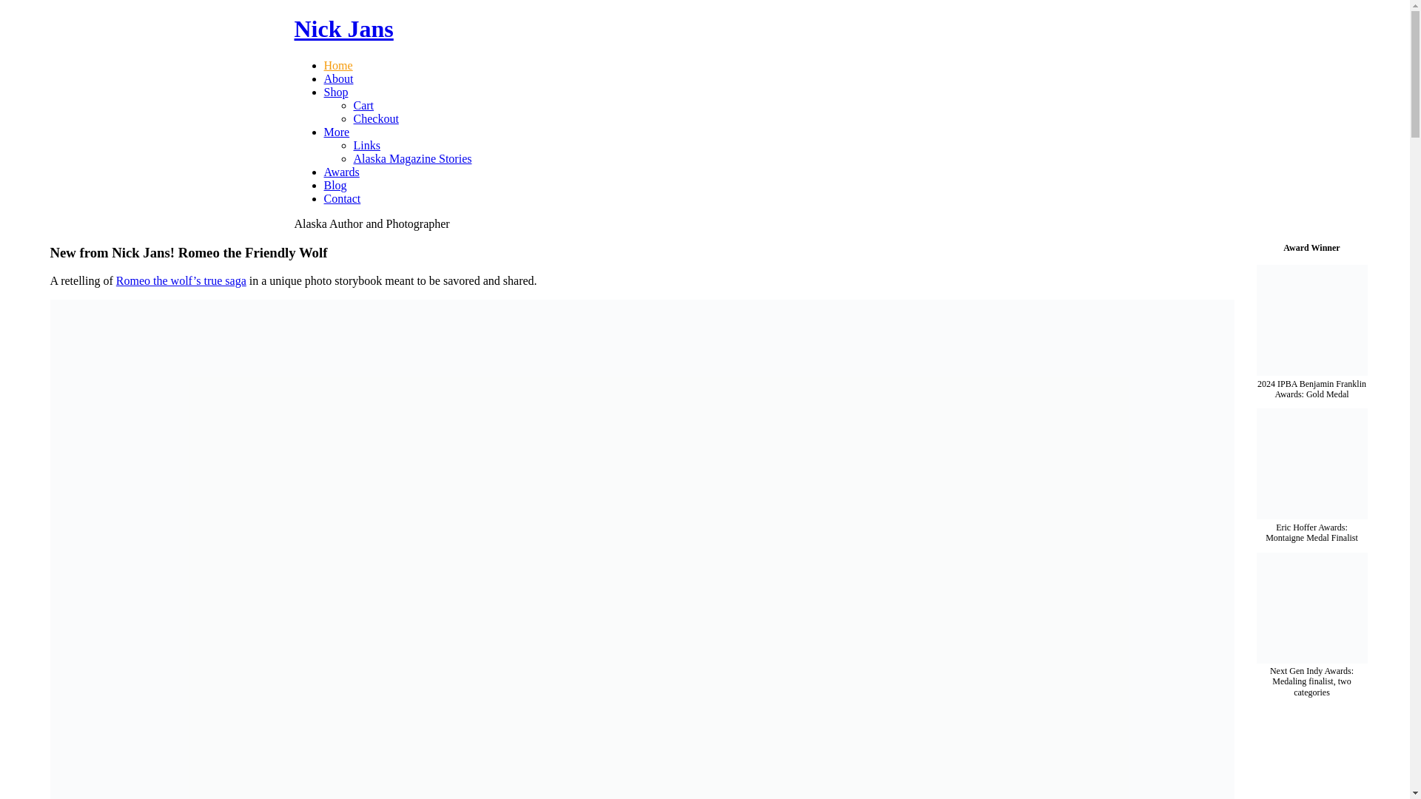 The image size is (1421, 799). What do you see at coordinates (336, 132) in the screenshot?
I see `More` at bounding box center [336, 132].